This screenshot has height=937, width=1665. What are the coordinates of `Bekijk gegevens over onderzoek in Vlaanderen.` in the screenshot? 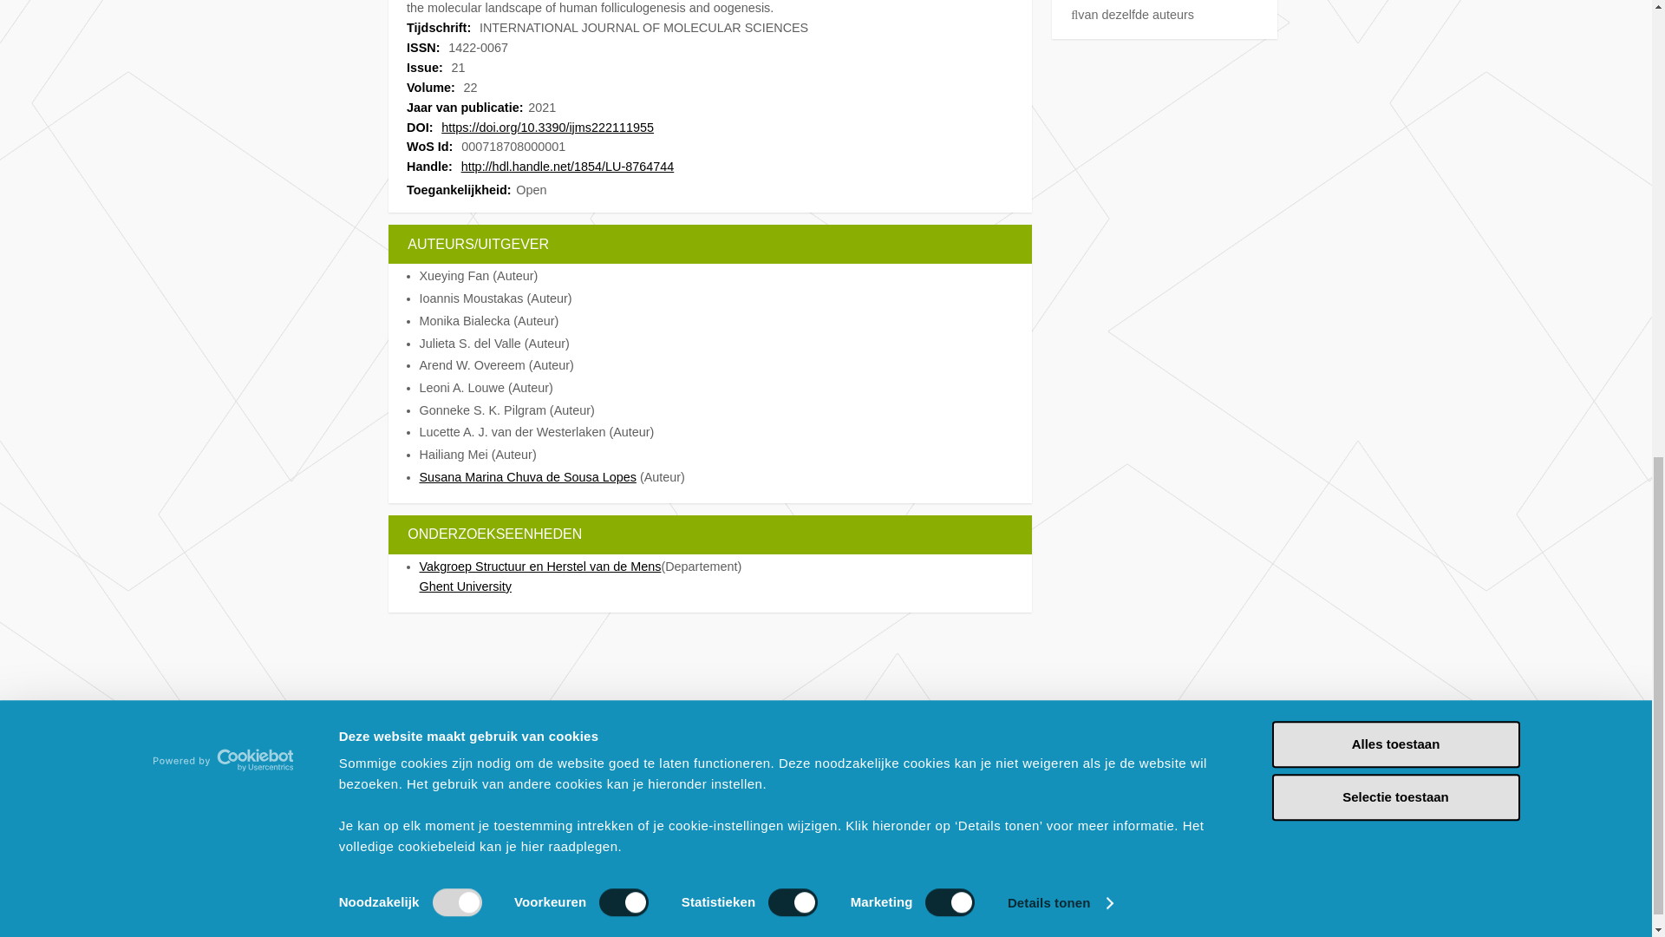 It's located at (519, 850).